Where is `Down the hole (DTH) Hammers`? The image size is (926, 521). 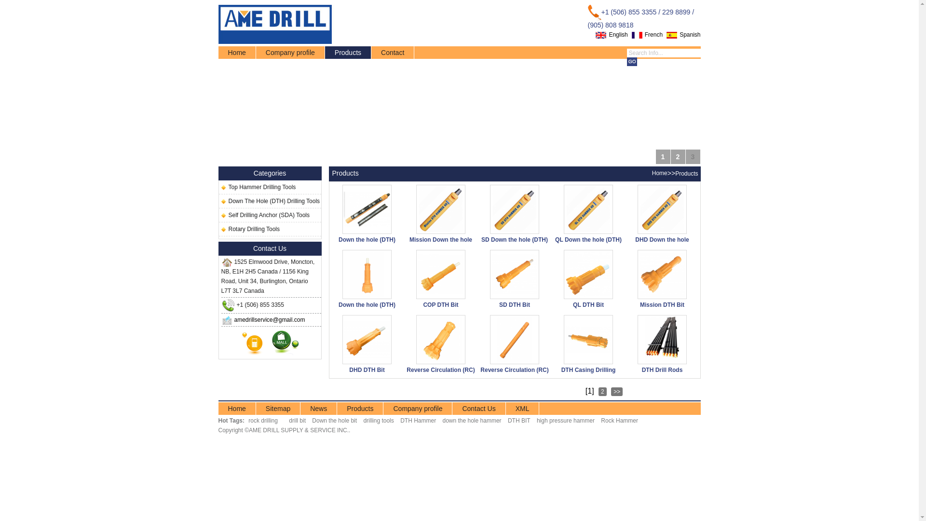
Down the hole (DTH) Hammers is located at coordinates (367, 239).